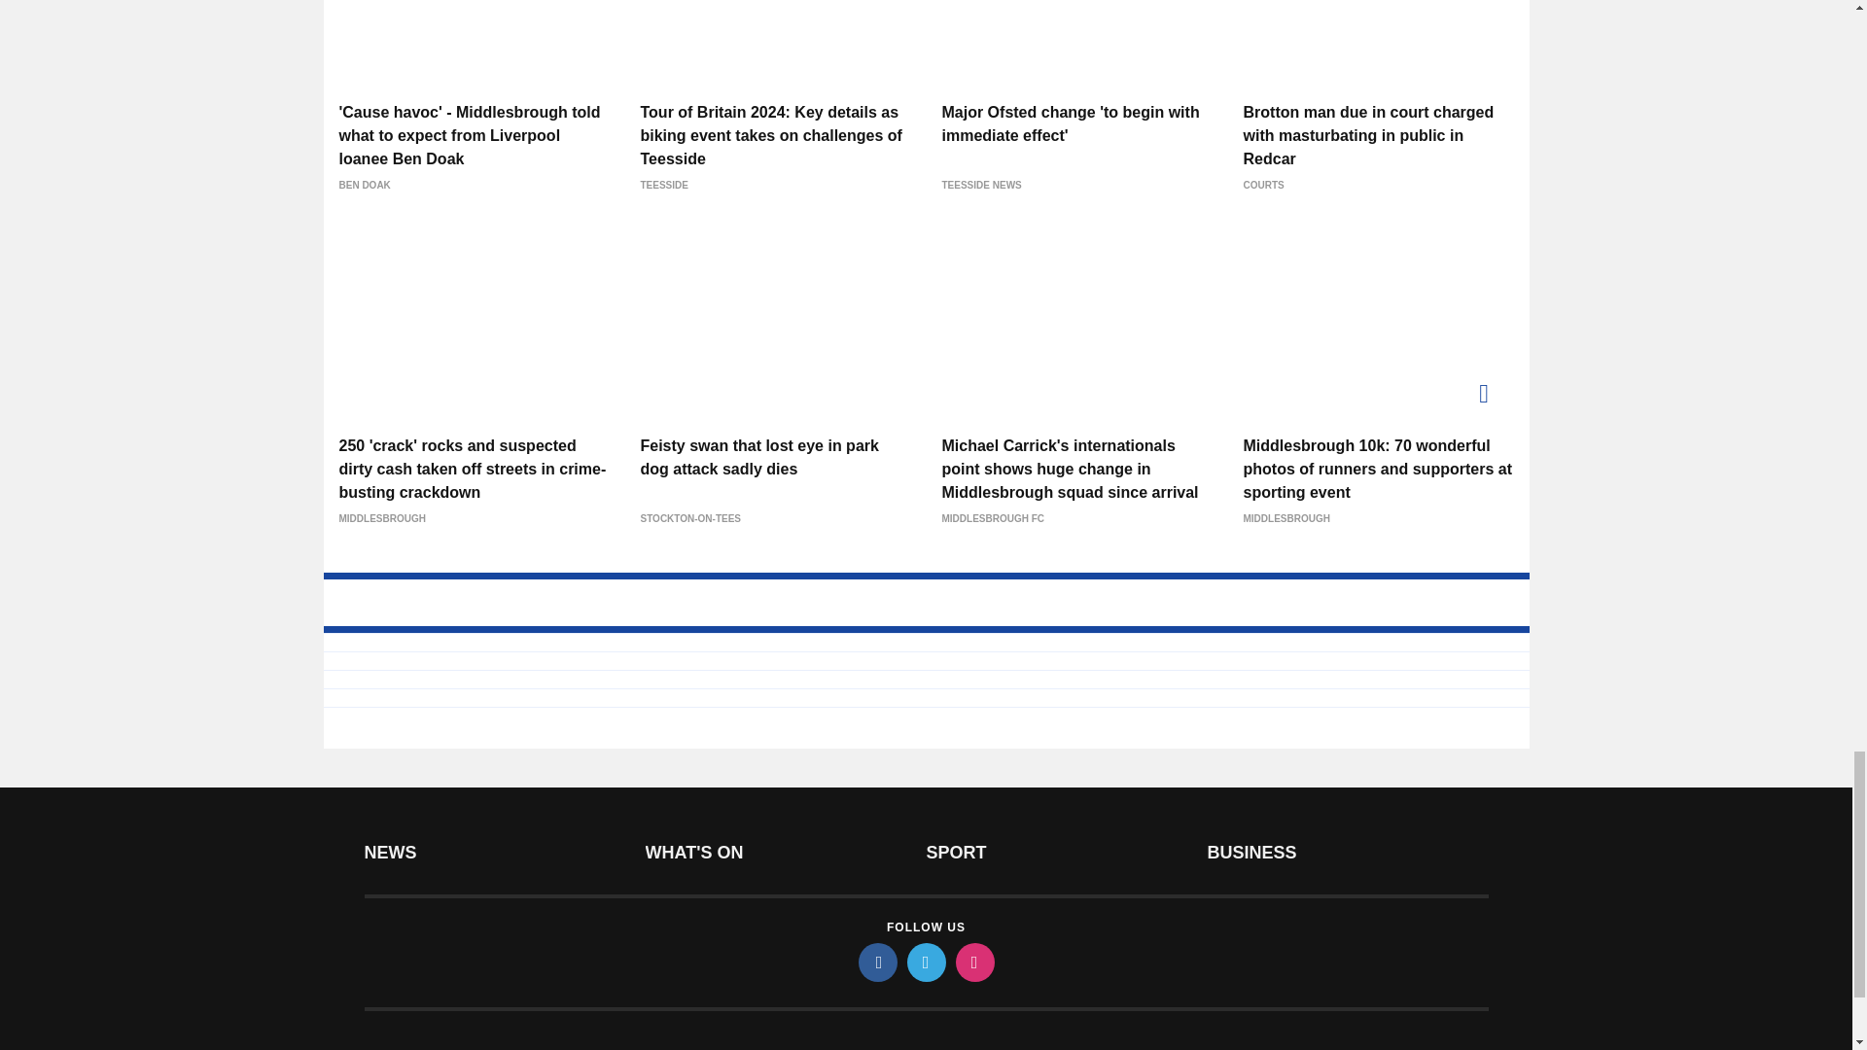  I want to click on facebook, so click(876, 962).